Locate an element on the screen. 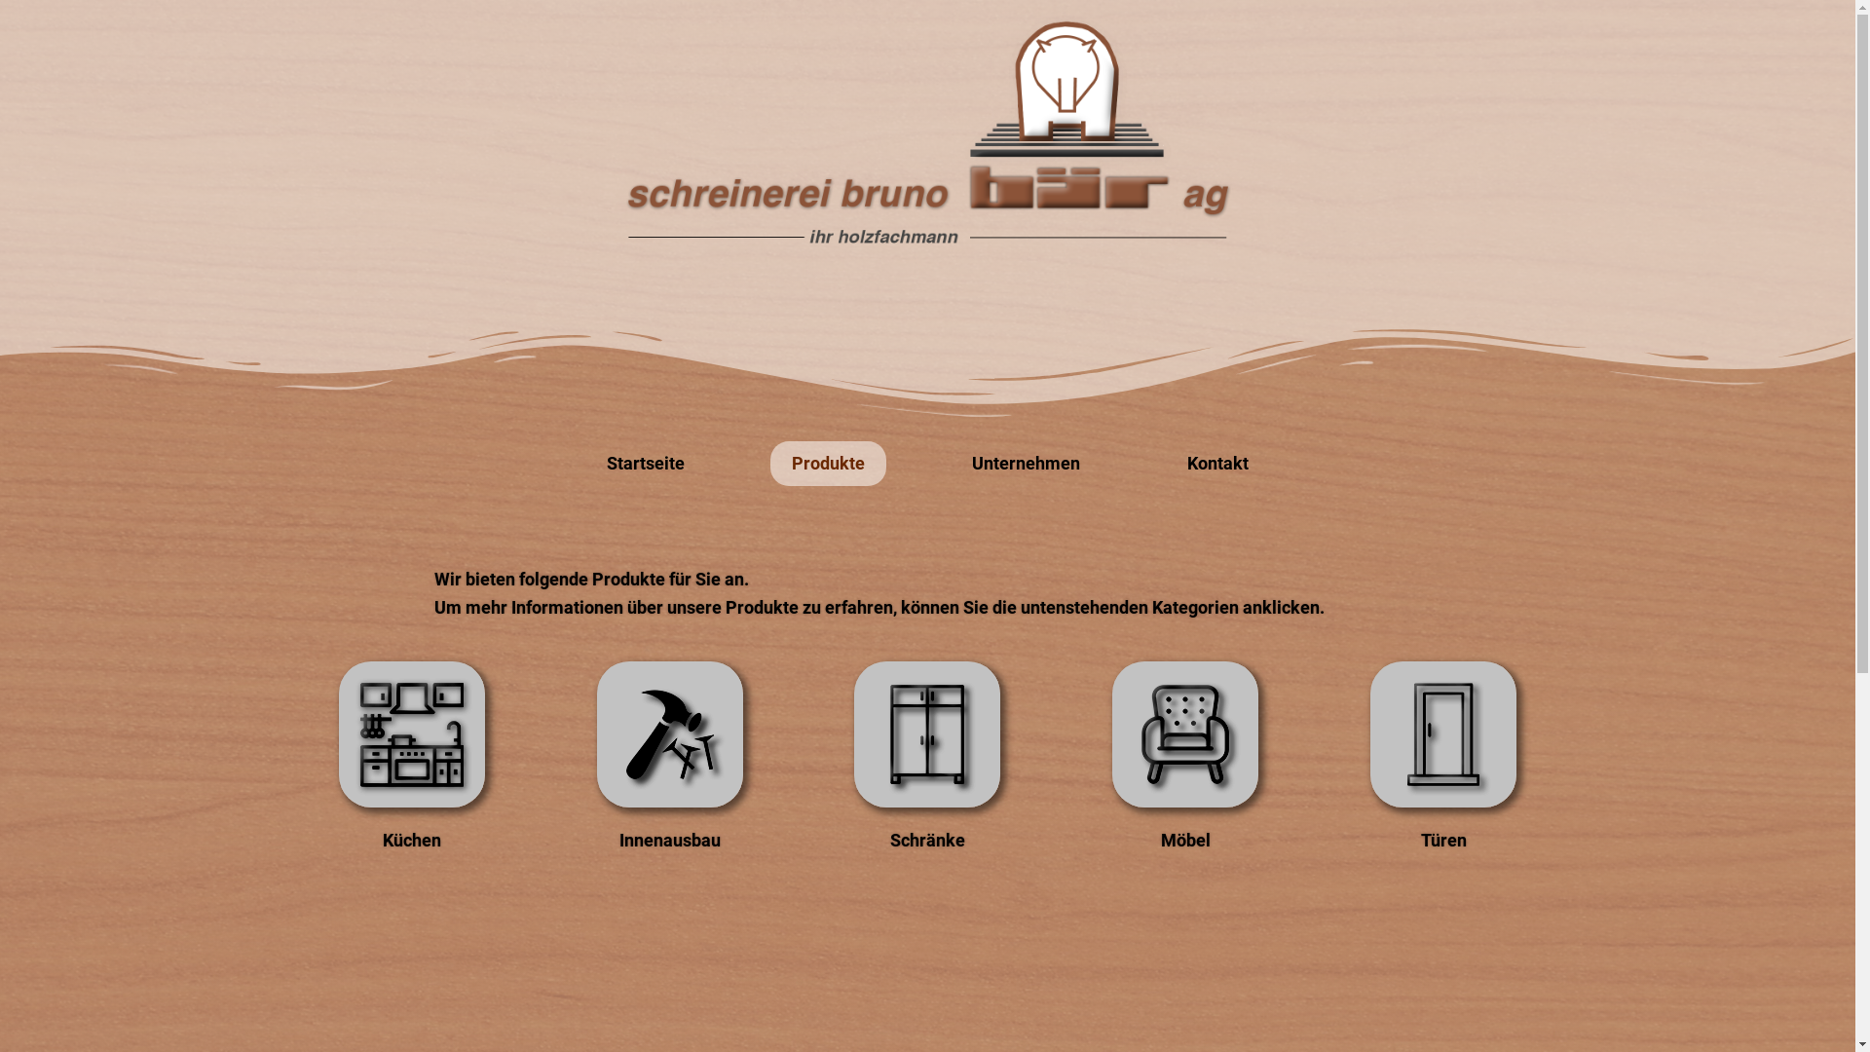 The width and height of the screenshot is (1870, 1052). Startseite is located at coordinates (646, 464).